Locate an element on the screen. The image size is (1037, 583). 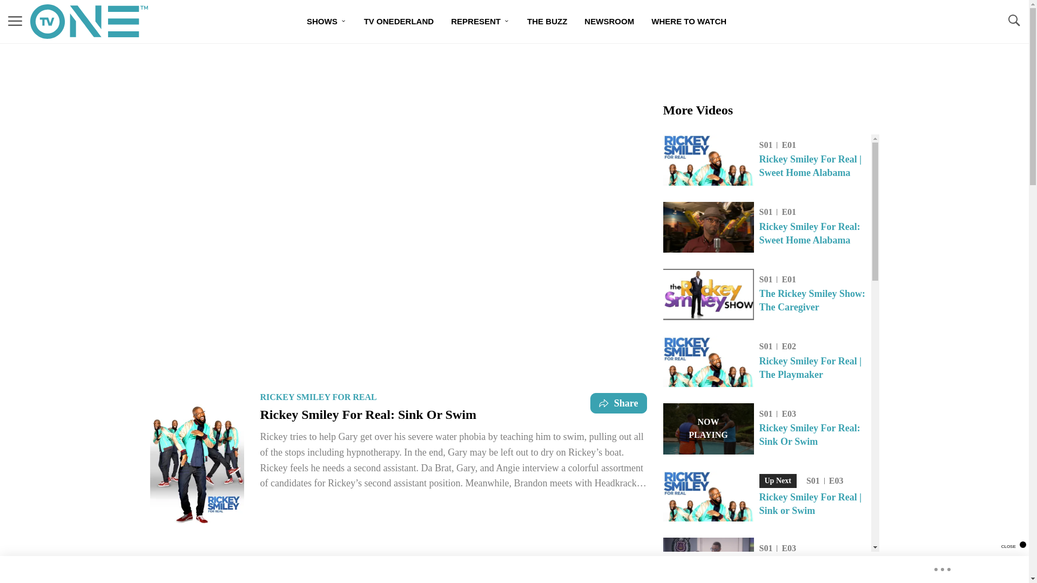
WHERE TO WATCH is located at coordinates (327, 22).